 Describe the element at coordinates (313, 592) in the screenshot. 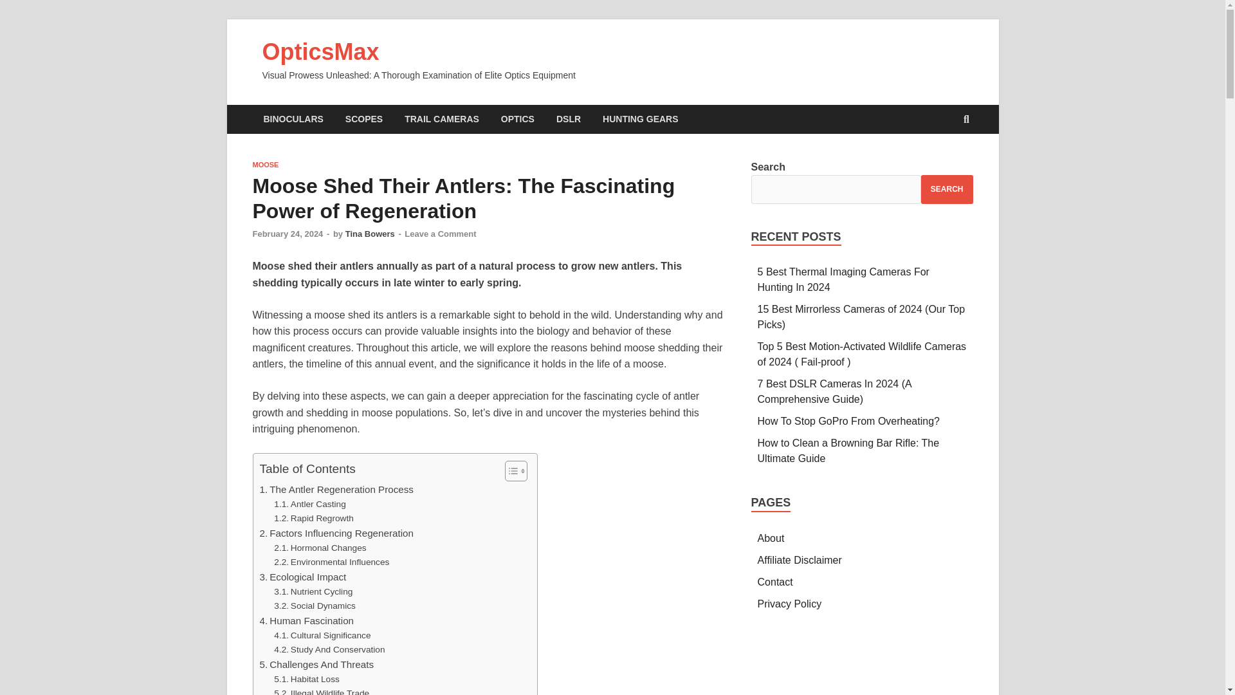

I see `Nutrient Cycling` at that location.